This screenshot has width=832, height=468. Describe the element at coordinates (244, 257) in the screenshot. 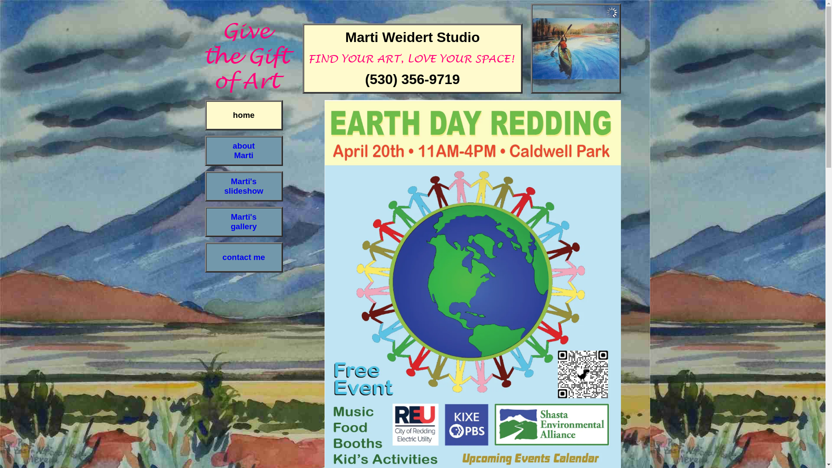

I see `contact me` at that location.